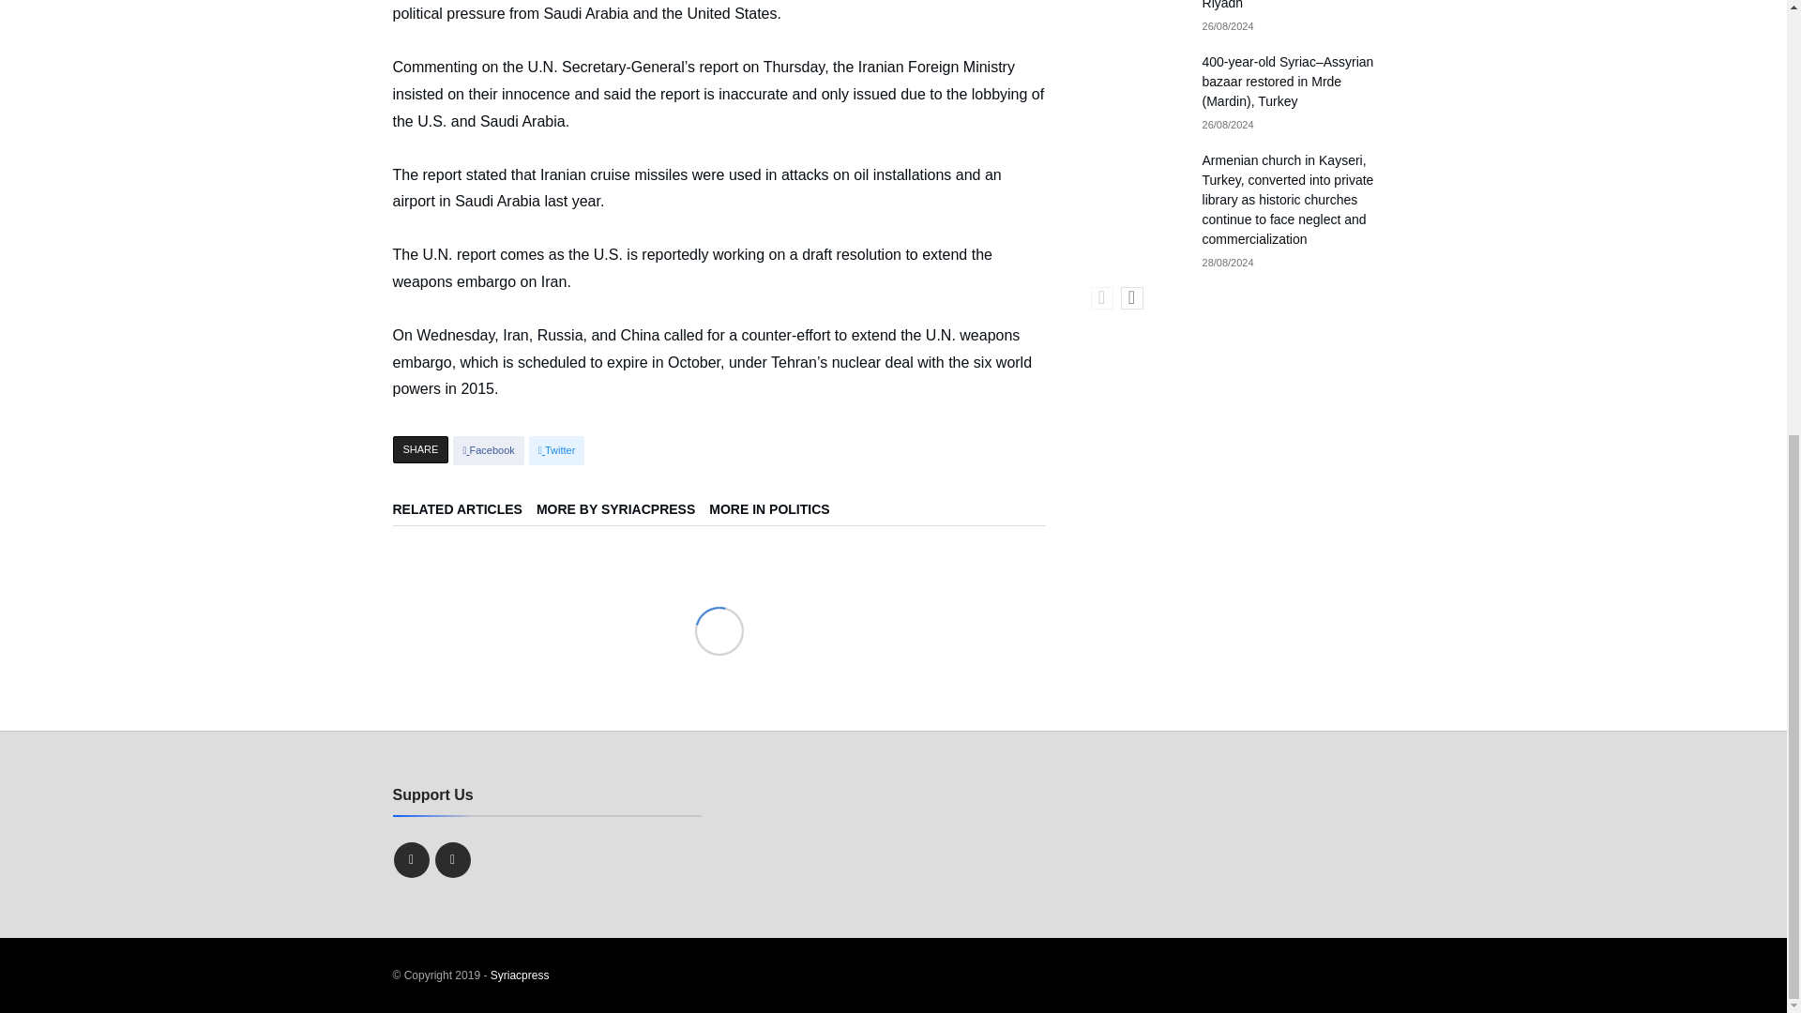 The image size is (1801, 1013). What do you see at coordinates (623, 514) in the screenshot?
I see `MORE BY SYRIACPRESS` at bounding box center [623, 514].